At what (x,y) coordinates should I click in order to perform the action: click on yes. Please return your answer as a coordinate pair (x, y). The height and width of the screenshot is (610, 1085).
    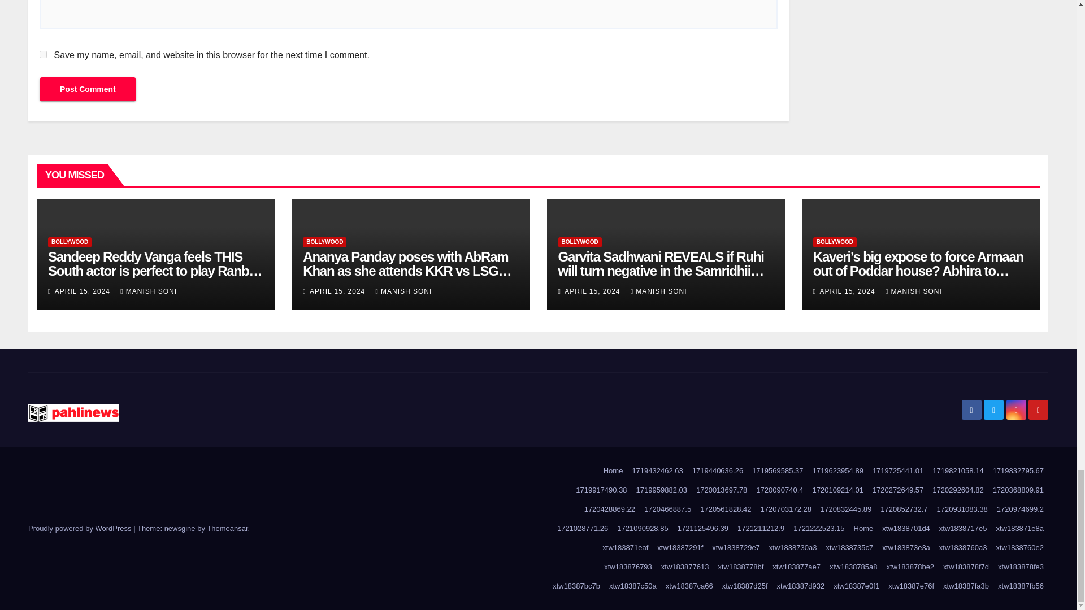
    Looking at the image, I should click on (43, 54).